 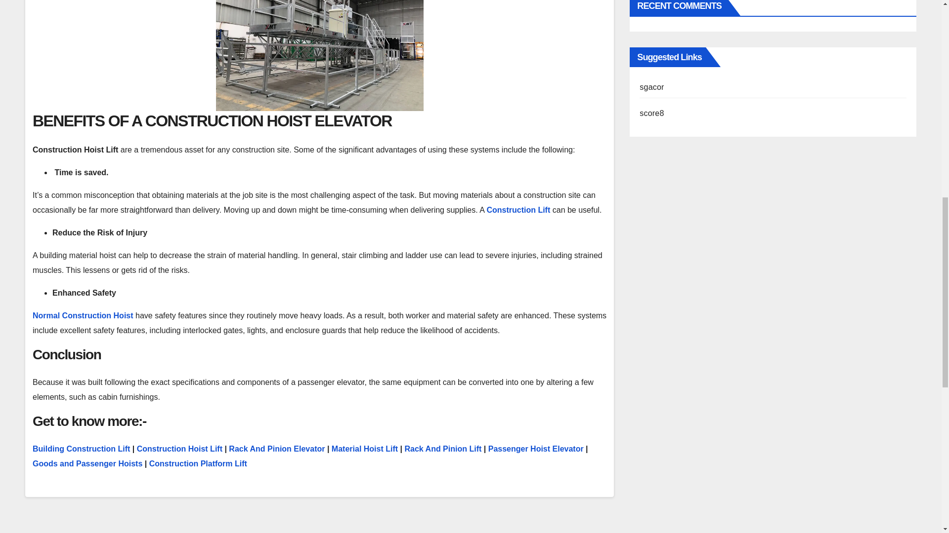 What do you see at coordinates (198, 463) in the screenshot?
I see `Construction Platform Lift` at bounding box center [198, 463].